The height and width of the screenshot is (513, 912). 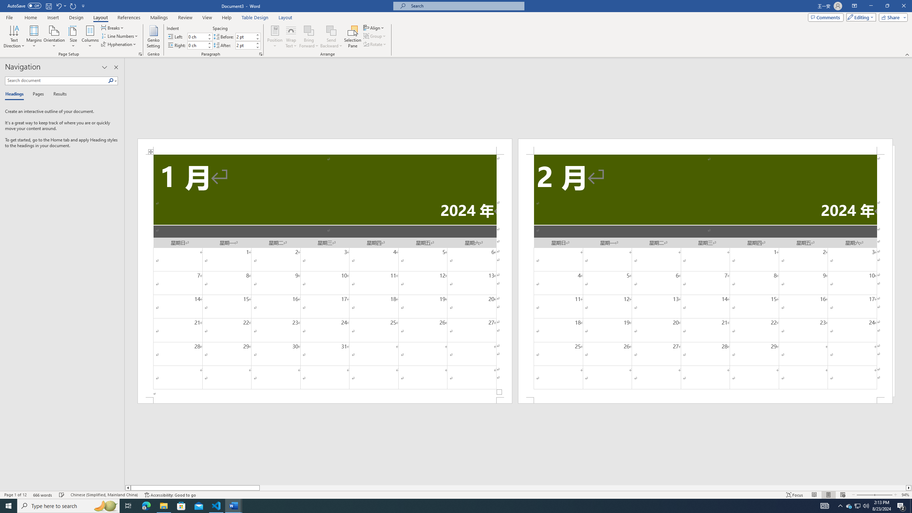 What do you see at coordinates (353, 37) in the screenshot?
I see `Selection Pane...` at bounding box center [353, 37].